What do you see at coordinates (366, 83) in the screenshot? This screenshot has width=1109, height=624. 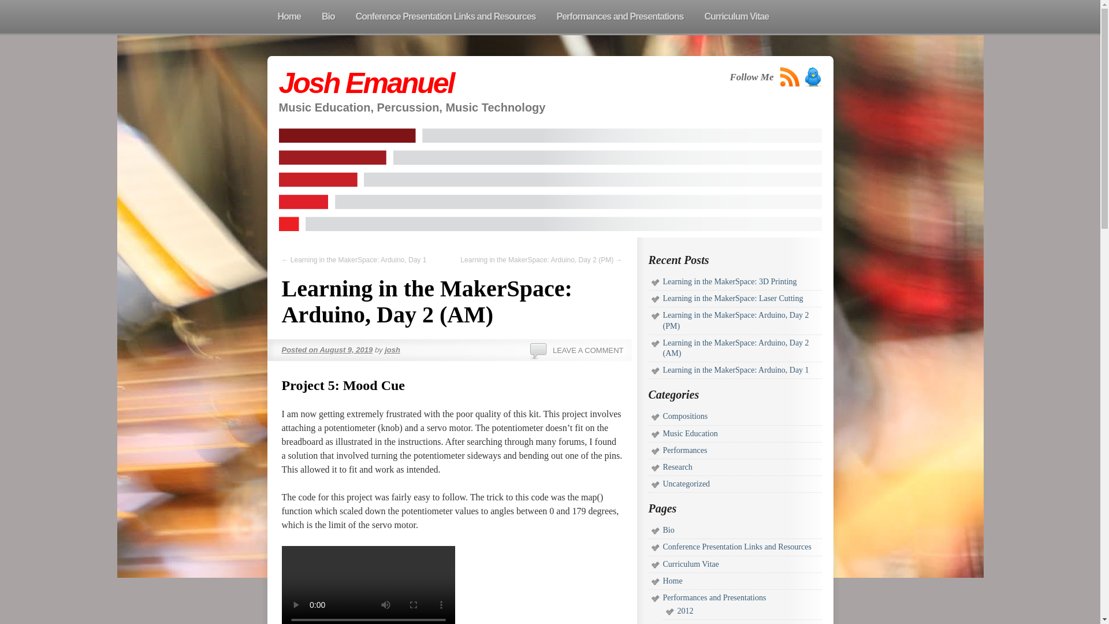 I see `Josh Emanuel` at bounding box center [366, 83].